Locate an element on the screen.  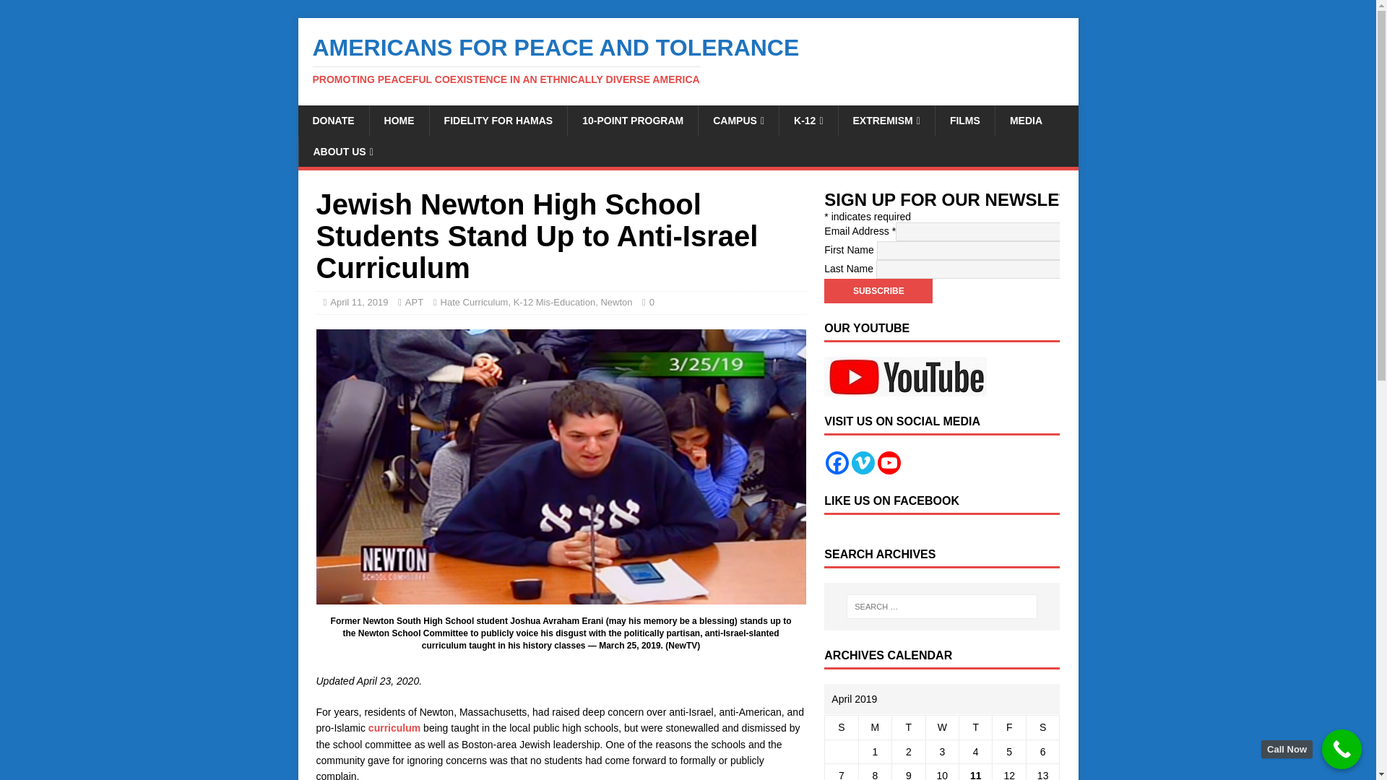
Monday is located at coordinates (875, 727).